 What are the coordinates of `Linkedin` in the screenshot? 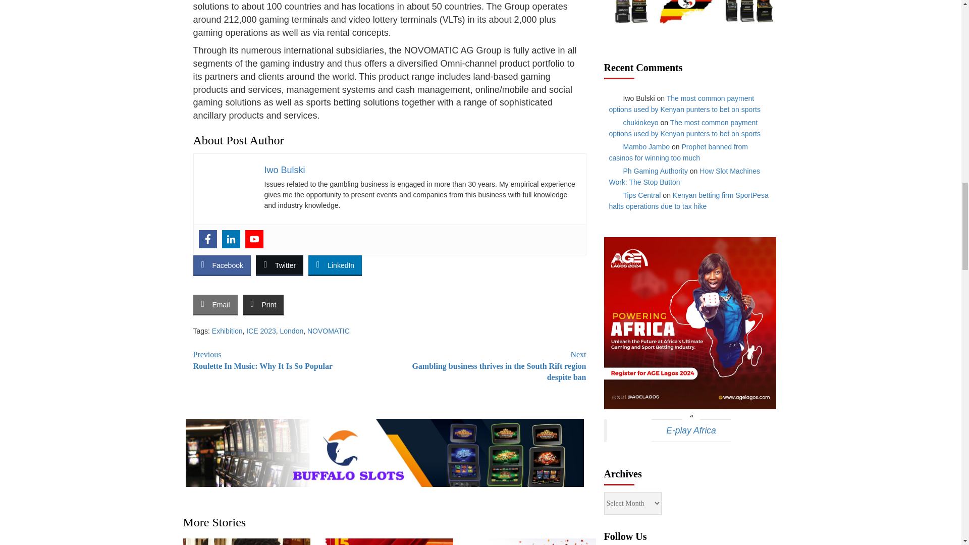 It's located at (231, 239).